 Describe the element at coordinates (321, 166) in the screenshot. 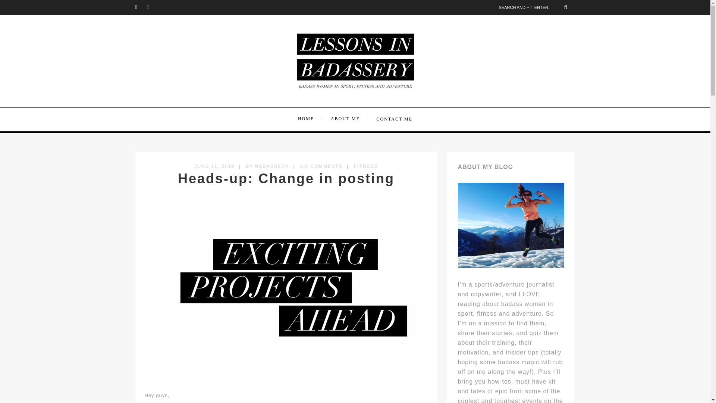

I see `NO COMMENTS` at that location.